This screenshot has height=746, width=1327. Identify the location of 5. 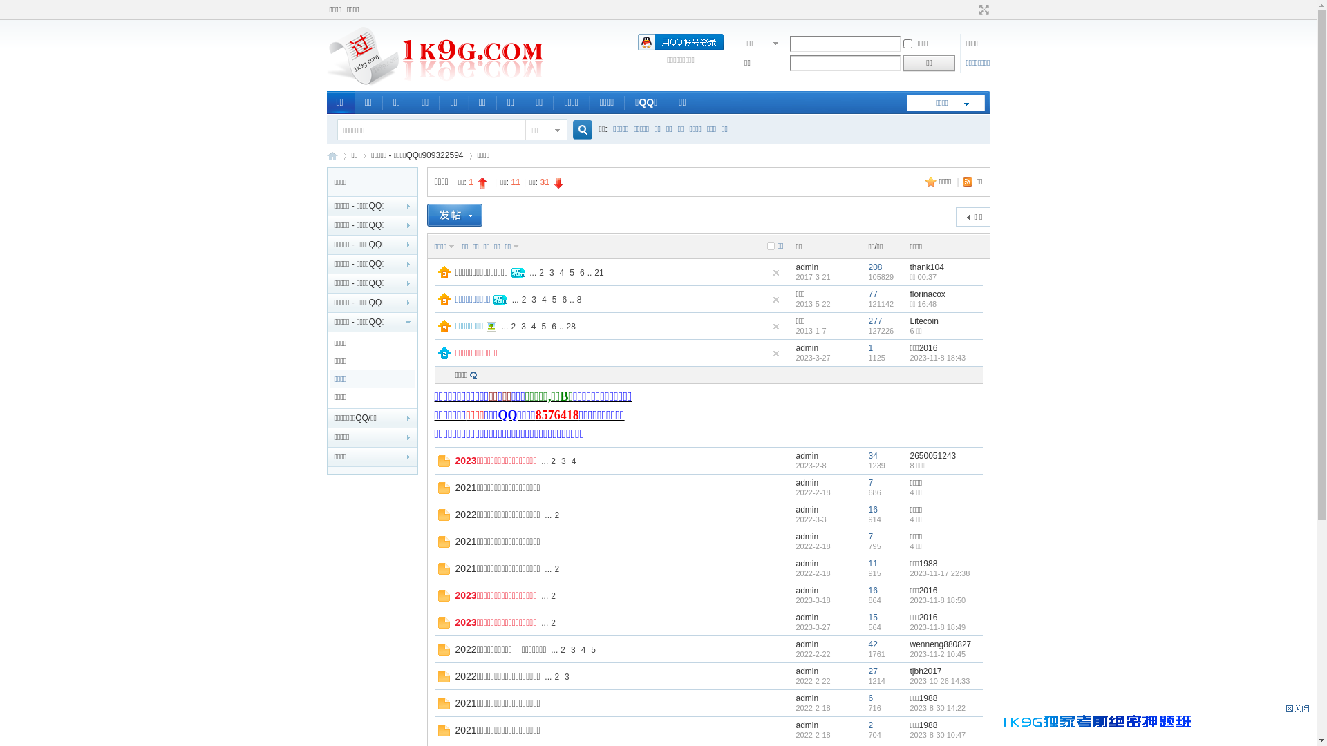
(593, 650).